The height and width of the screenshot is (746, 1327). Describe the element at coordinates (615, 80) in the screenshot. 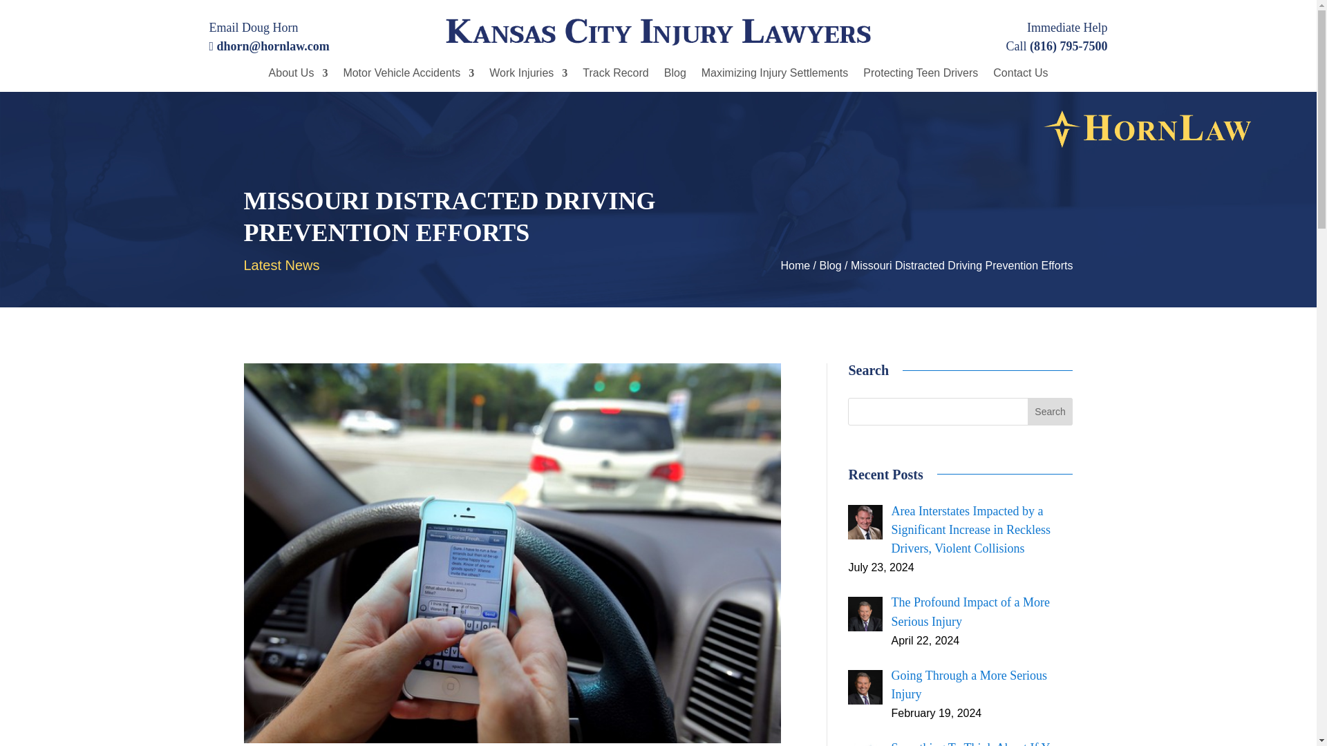

I see `Track Record` at that location.